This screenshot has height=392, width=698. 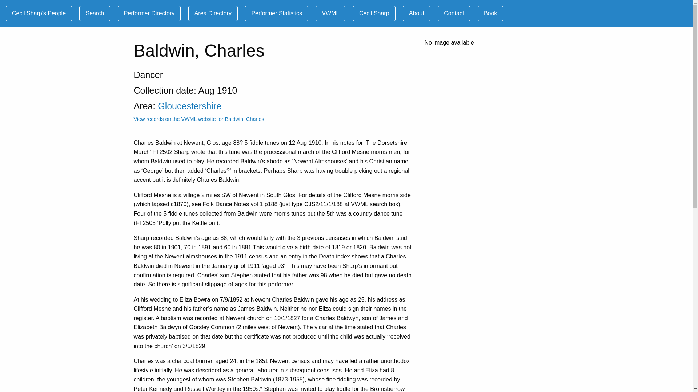 What do you see at coordinates (149, 13) in the screenshot?
I see `Performer Directory` at bounding box center [149, 13].